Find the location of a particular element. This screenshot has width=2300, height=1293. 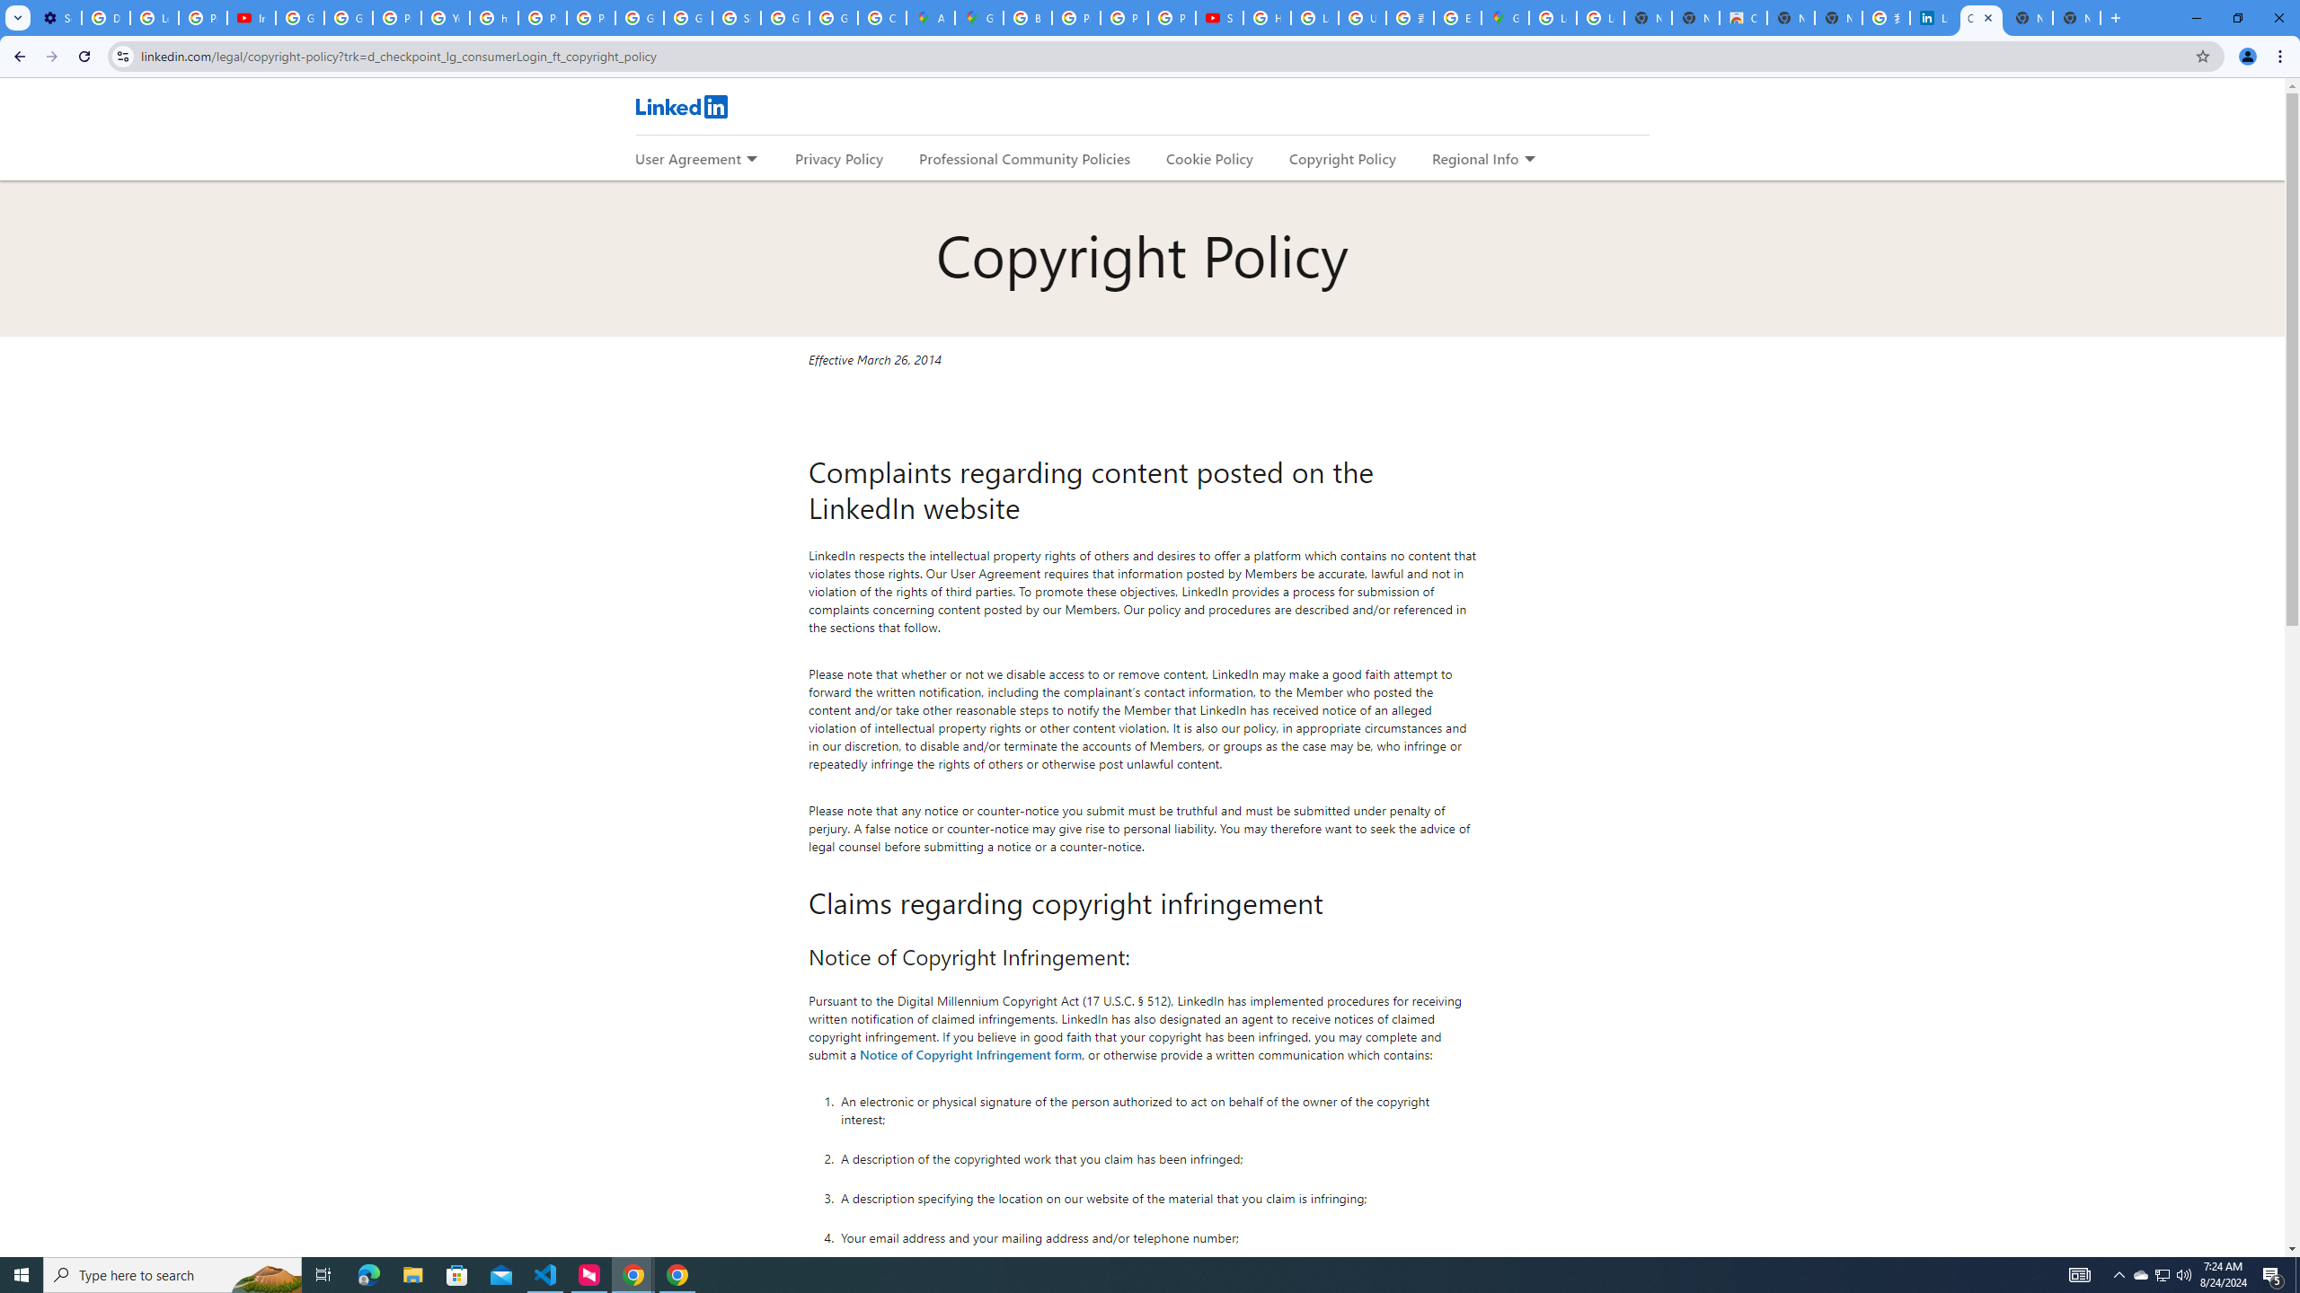

Expand to show more links for User Agreement is located at coordinates (750, 160).